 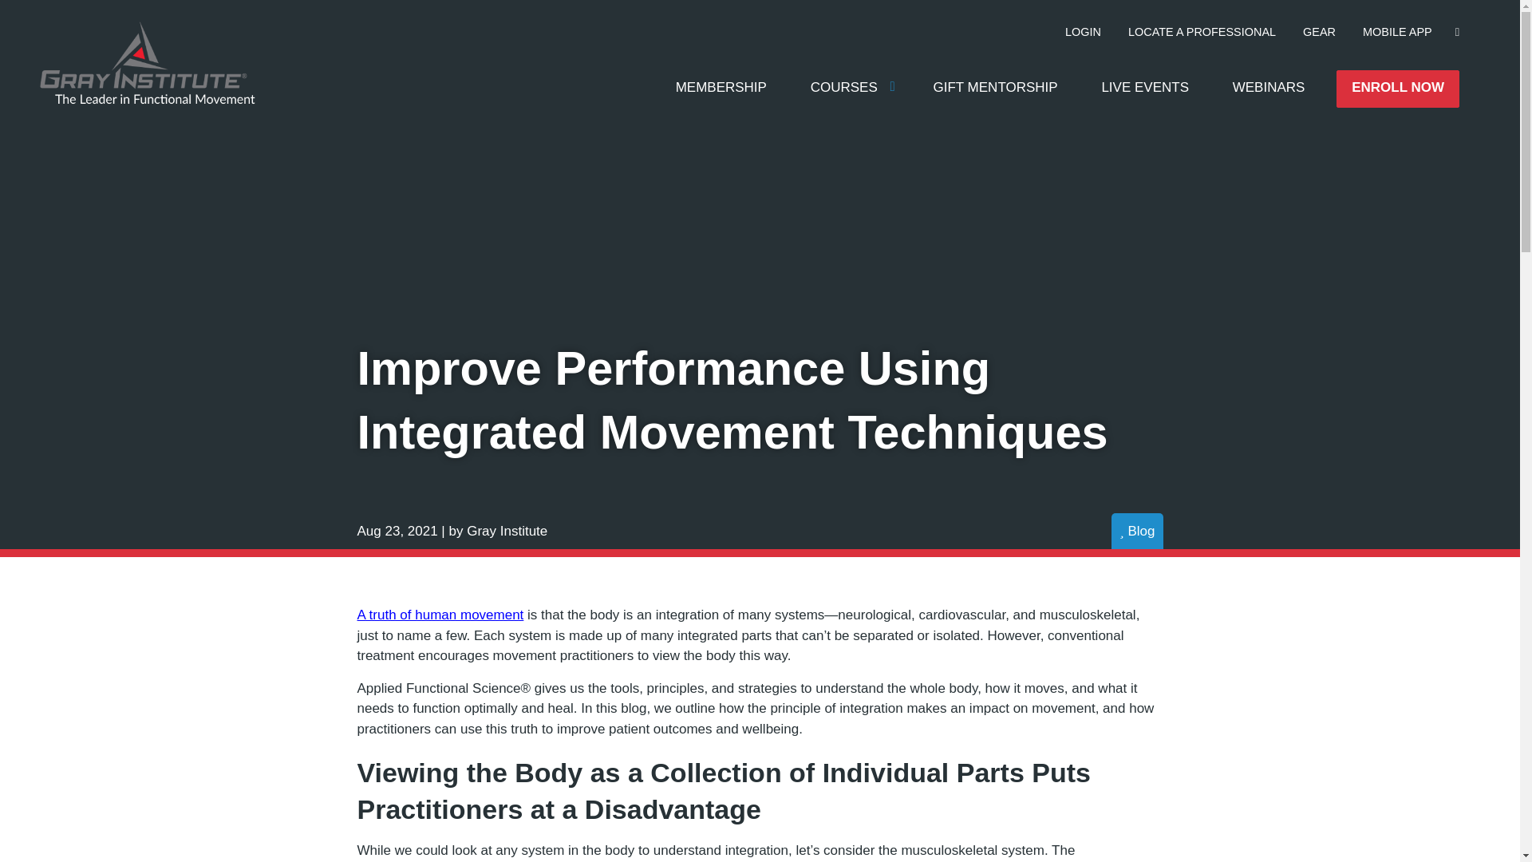 What do you see at coordinates (850, 88) in the screenshot?
I see `COURSES` at bounding box center [850, 88].